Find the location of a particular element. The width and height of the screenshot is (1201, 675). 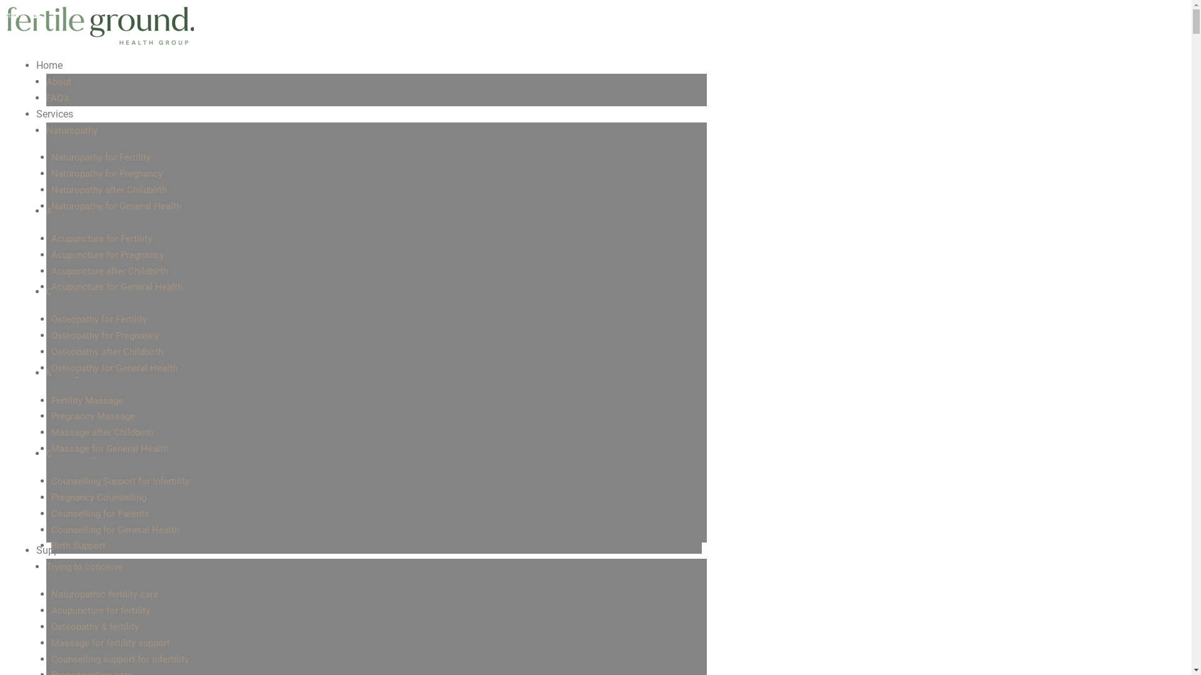

Massage for fertility support is located at coordinates (111, 643).